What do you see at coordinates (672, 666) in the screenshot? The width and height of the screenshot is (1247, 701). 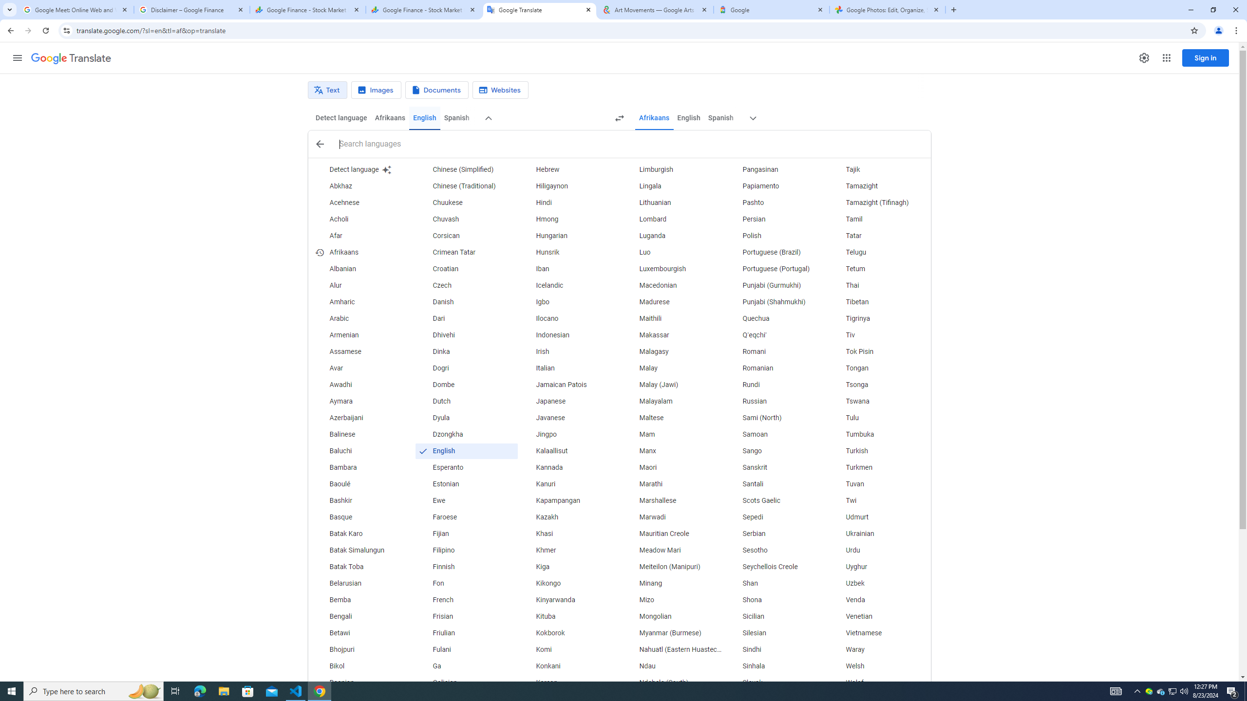 I see `Ndau` at bounding box center [672, 666].